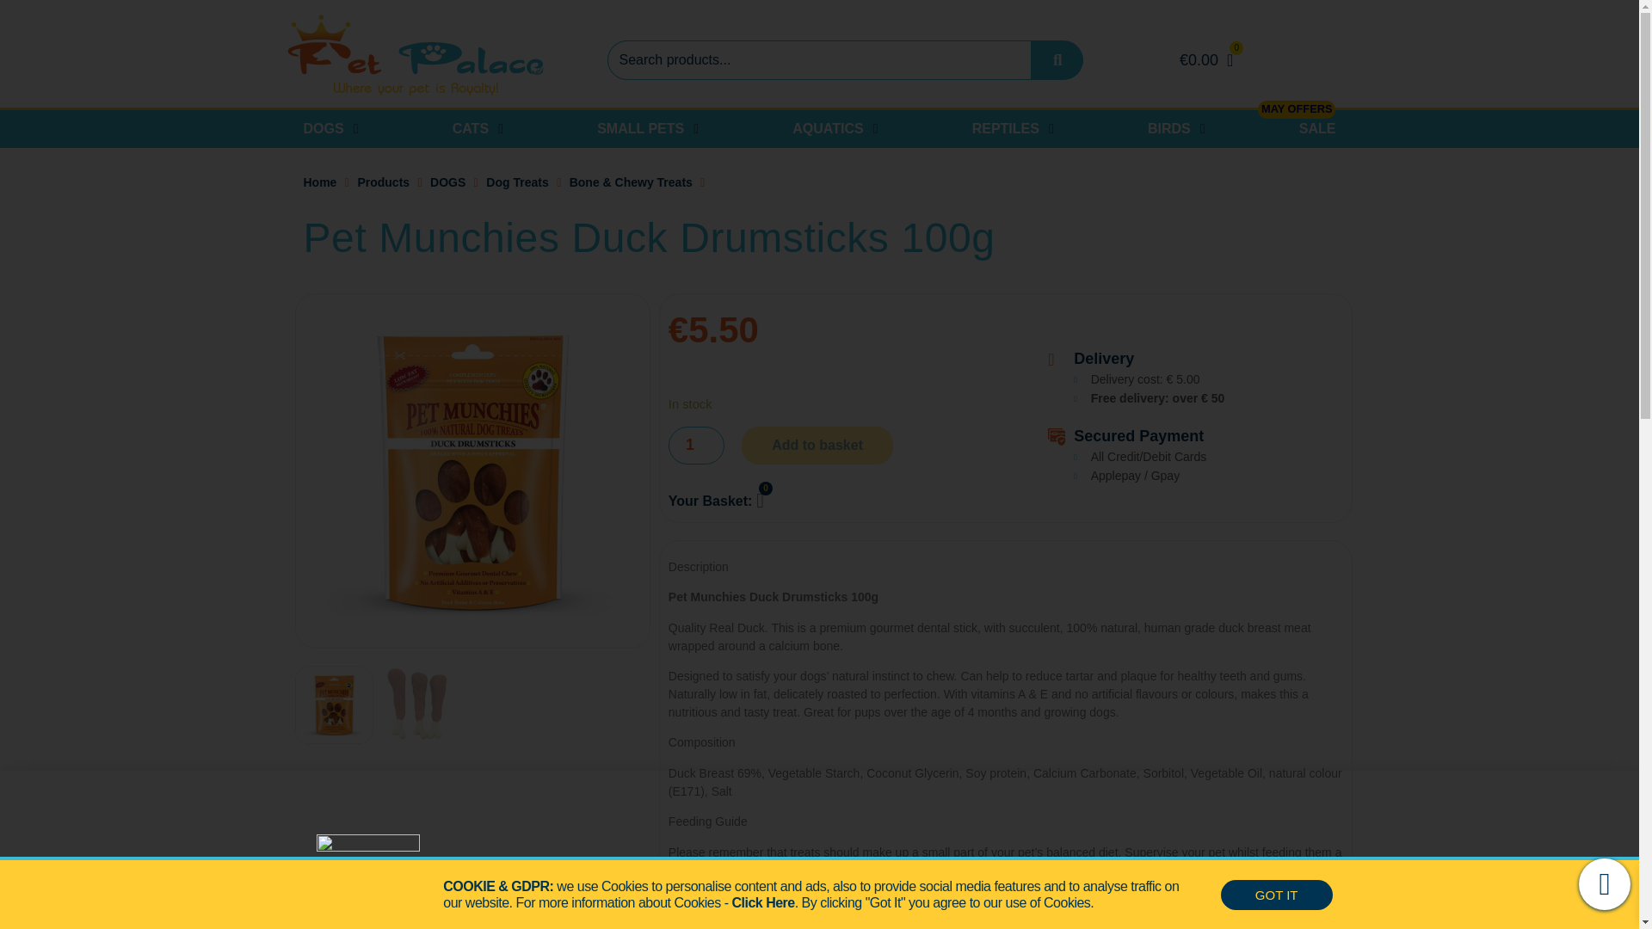 The image size is (1652, 929). Describe the element at coordinates (420, 705) in the screenshot. I see `533` at that location.